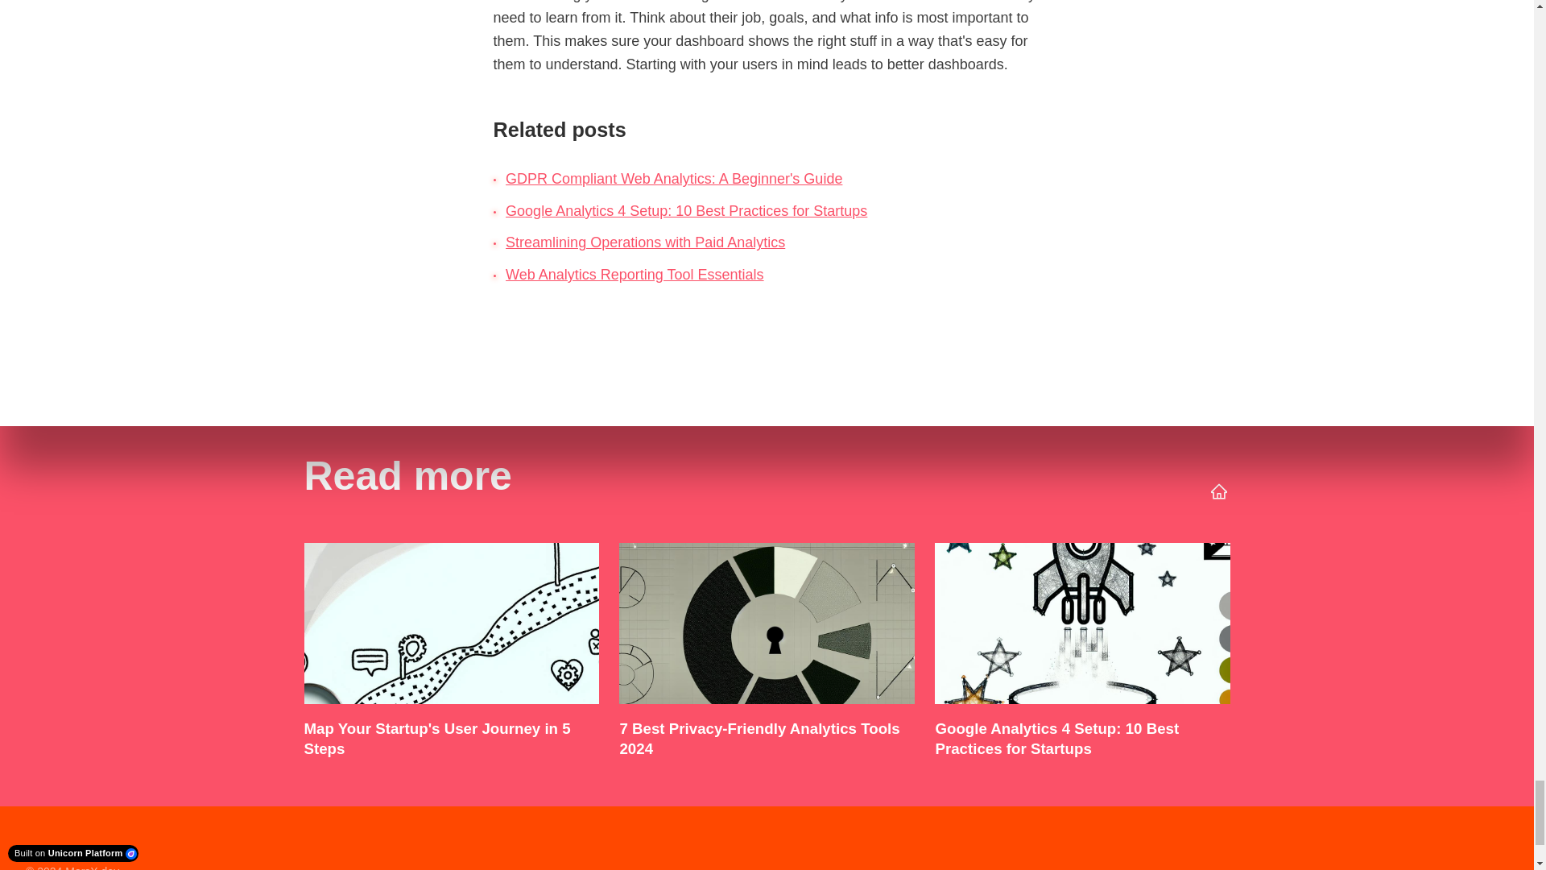  Describe the element at coordinates (766, 654) in the screenshot. I see `7 Best Privacy-Friendly Analytics Tools 2024` at that location.